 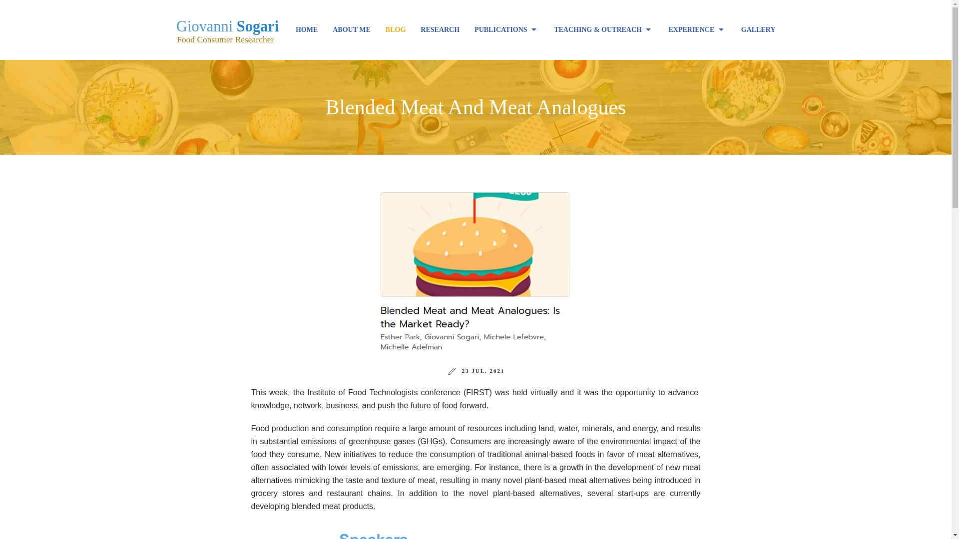 I want to click on EXPERIENCE, so click(x=697, y=30).